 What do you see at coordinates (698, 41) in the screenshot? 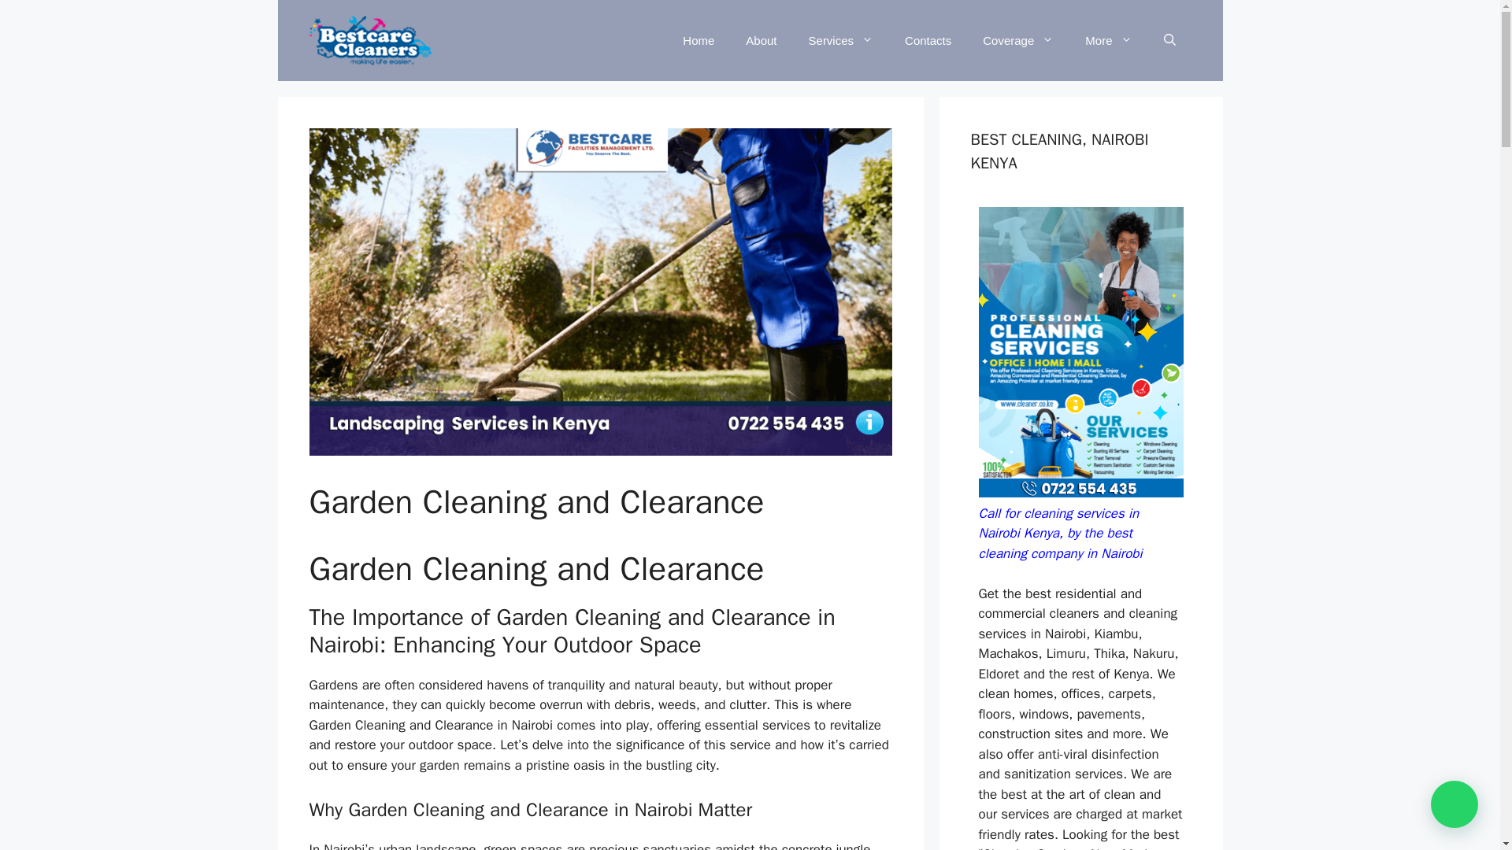
I see `Home` at bounding box center [698, 41].